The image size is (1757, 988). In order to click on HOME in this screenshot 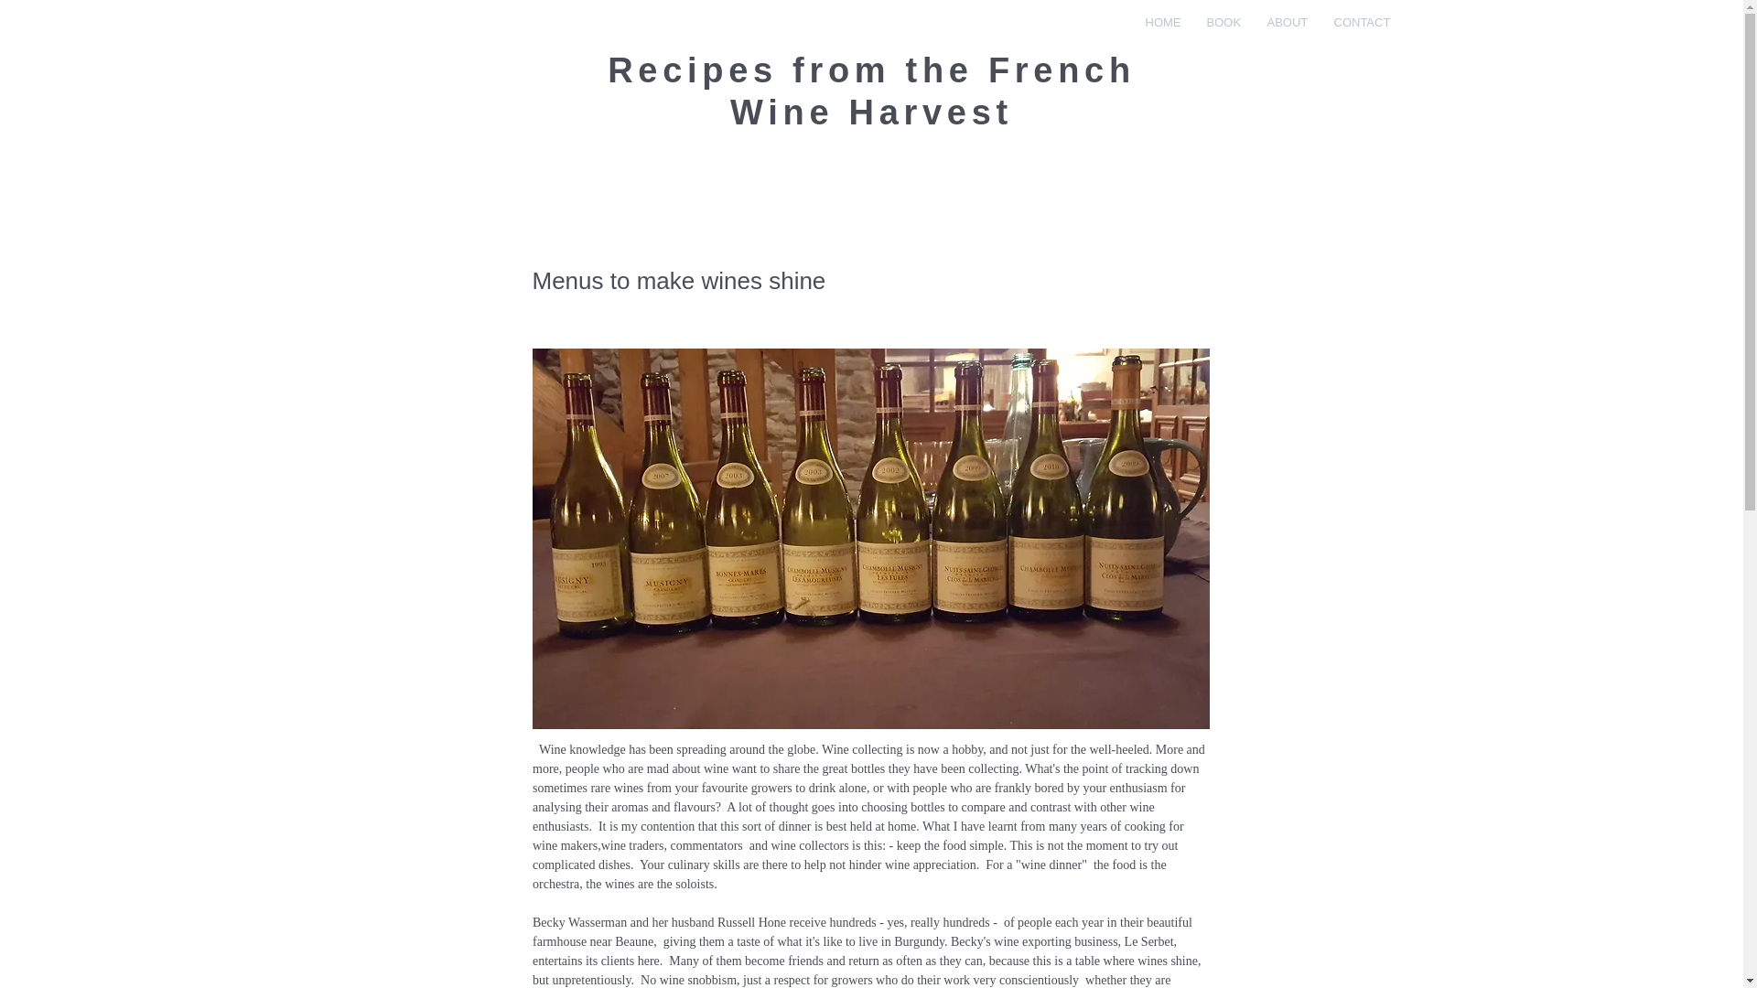, I will do `click(1162, 22)`.